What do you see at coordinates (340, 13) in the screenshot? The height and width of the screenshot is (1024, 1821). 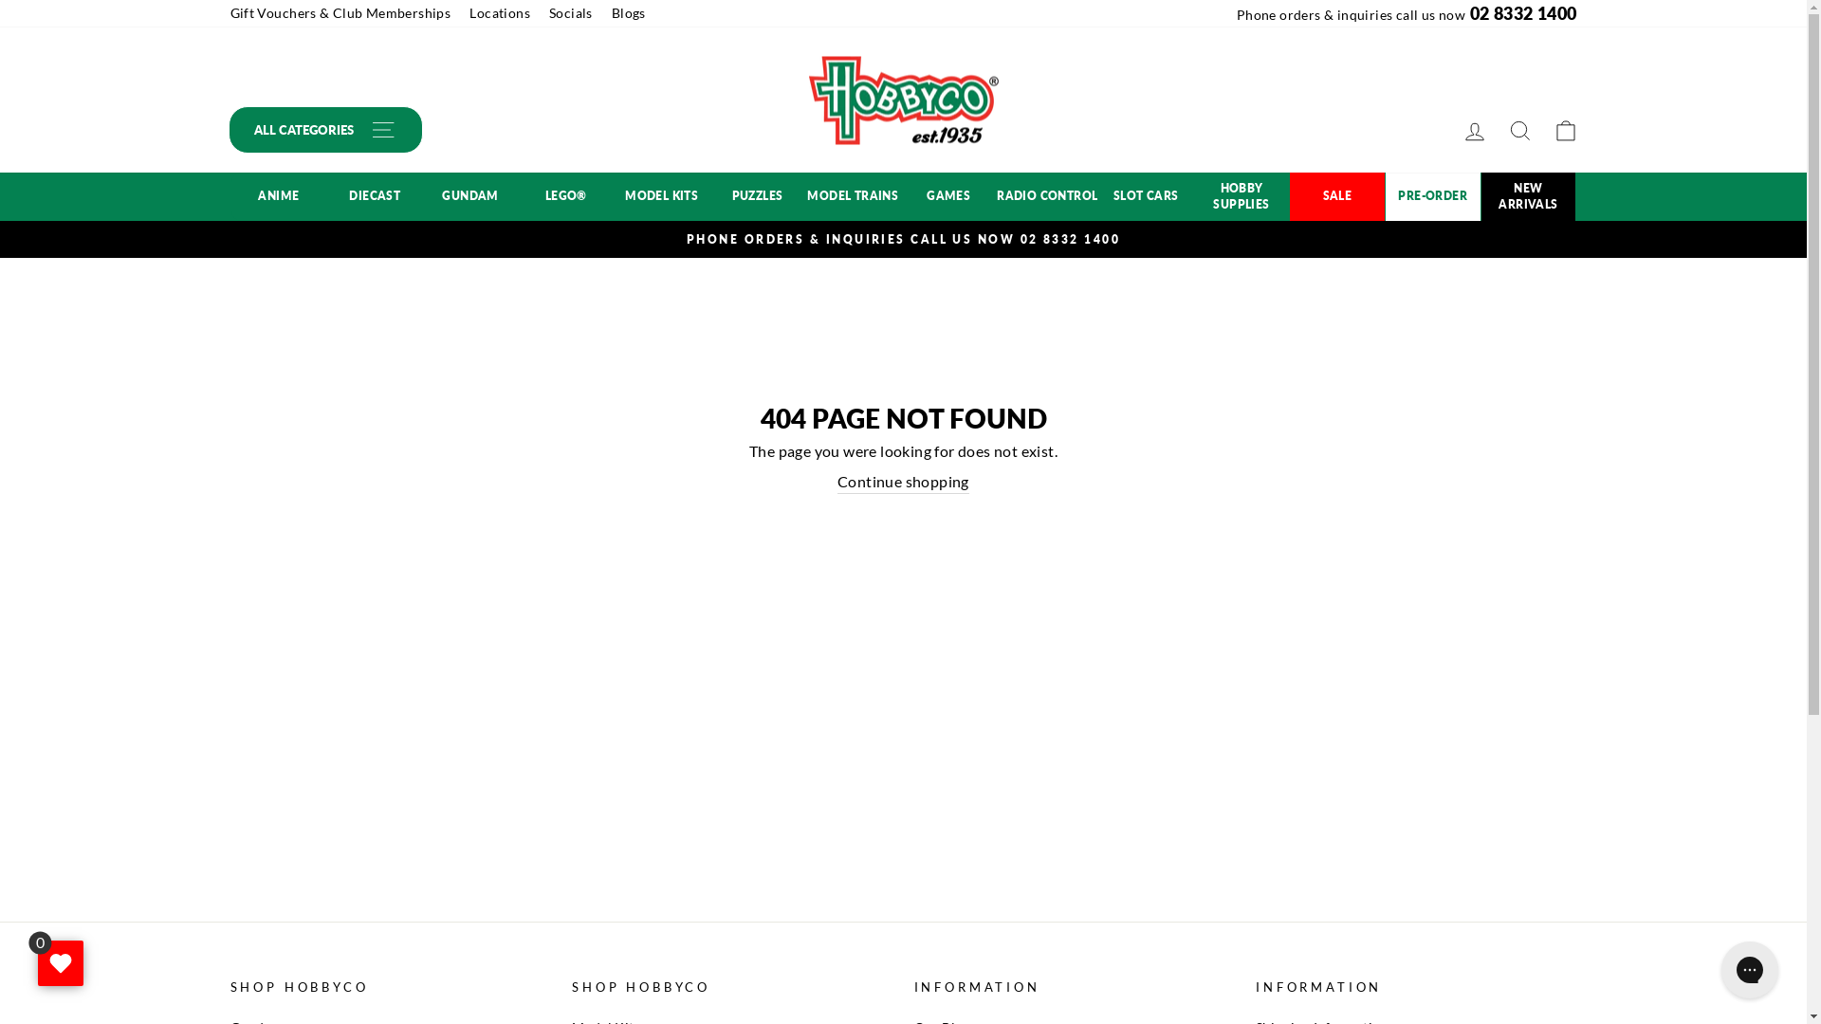 I see `Gift Vouchers & Club Memberships` at bounding box center [340, 13].